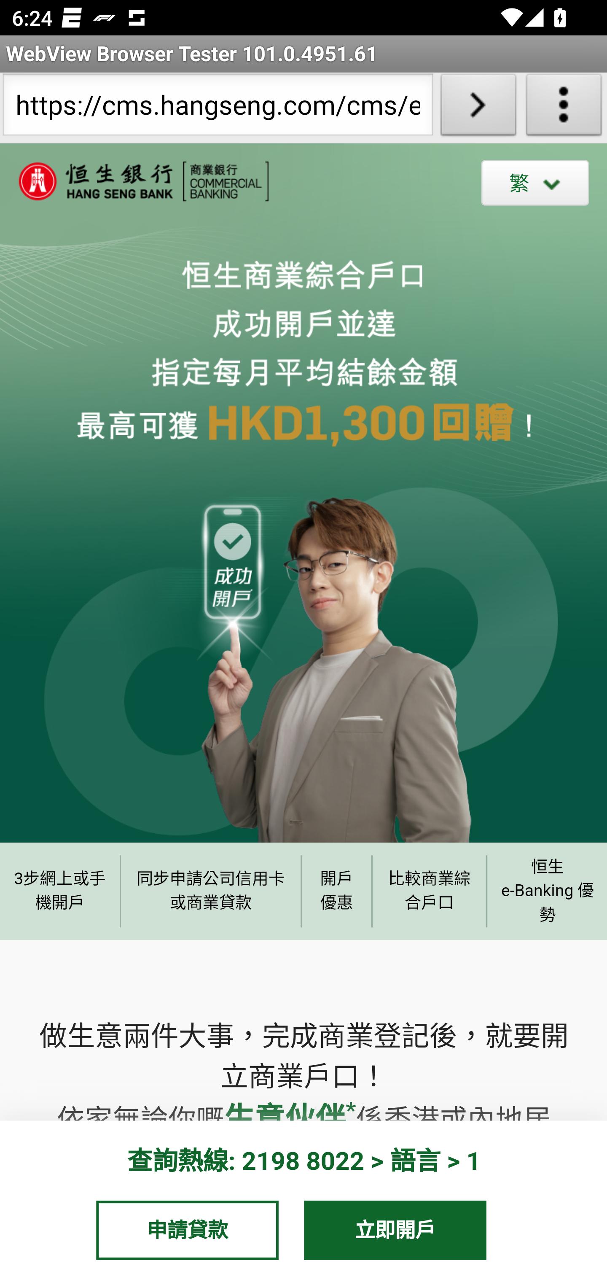 This screenshot has width=607, height=1282. I want to click on 申請貸款, so click(187, 1230).